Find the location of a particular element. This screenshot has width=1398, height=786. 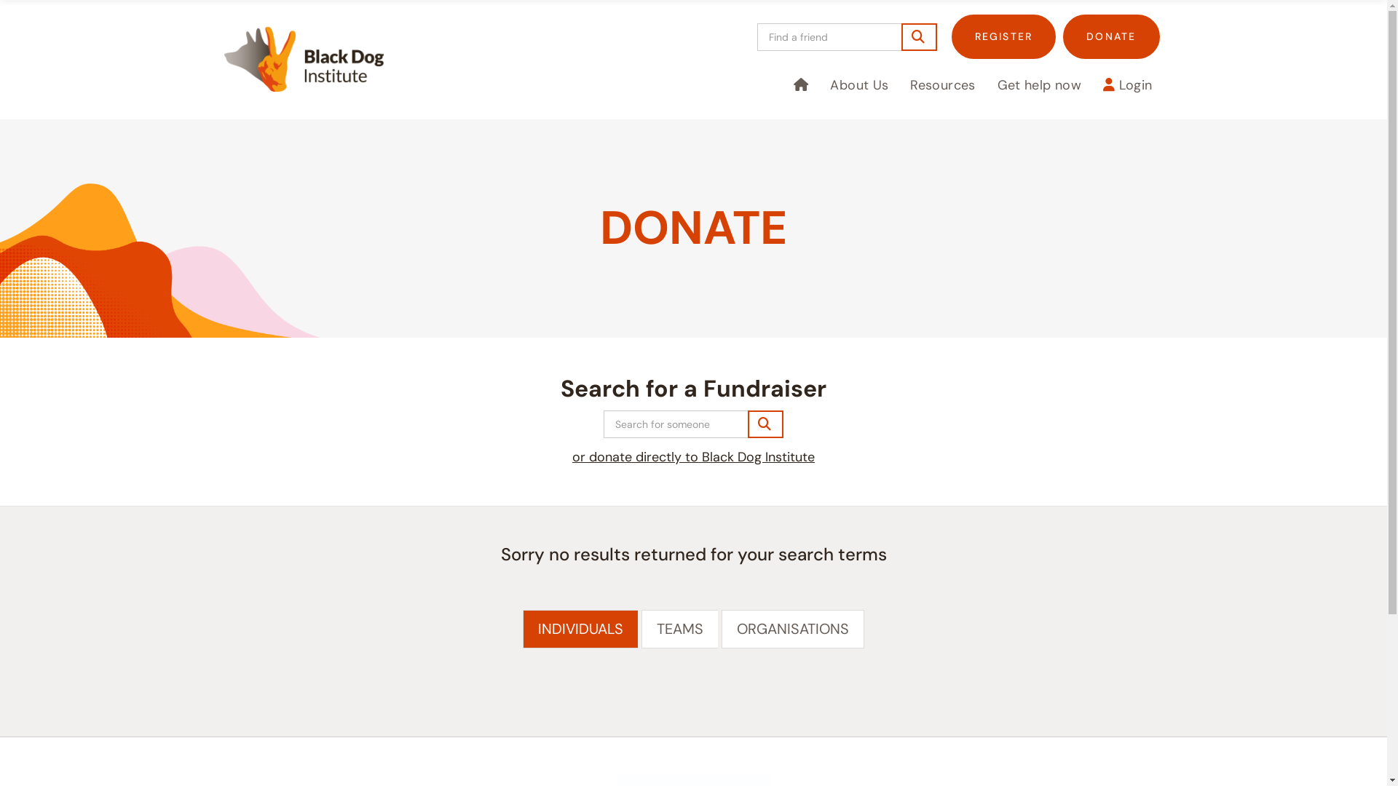

Resources is located at coordinates (942, 86).